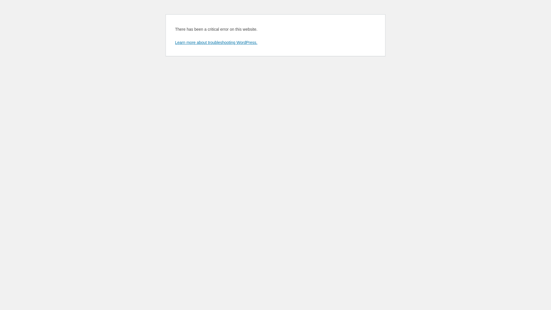  I want to click on Learn more about troubleshooting WordPress., so click(216, 42).